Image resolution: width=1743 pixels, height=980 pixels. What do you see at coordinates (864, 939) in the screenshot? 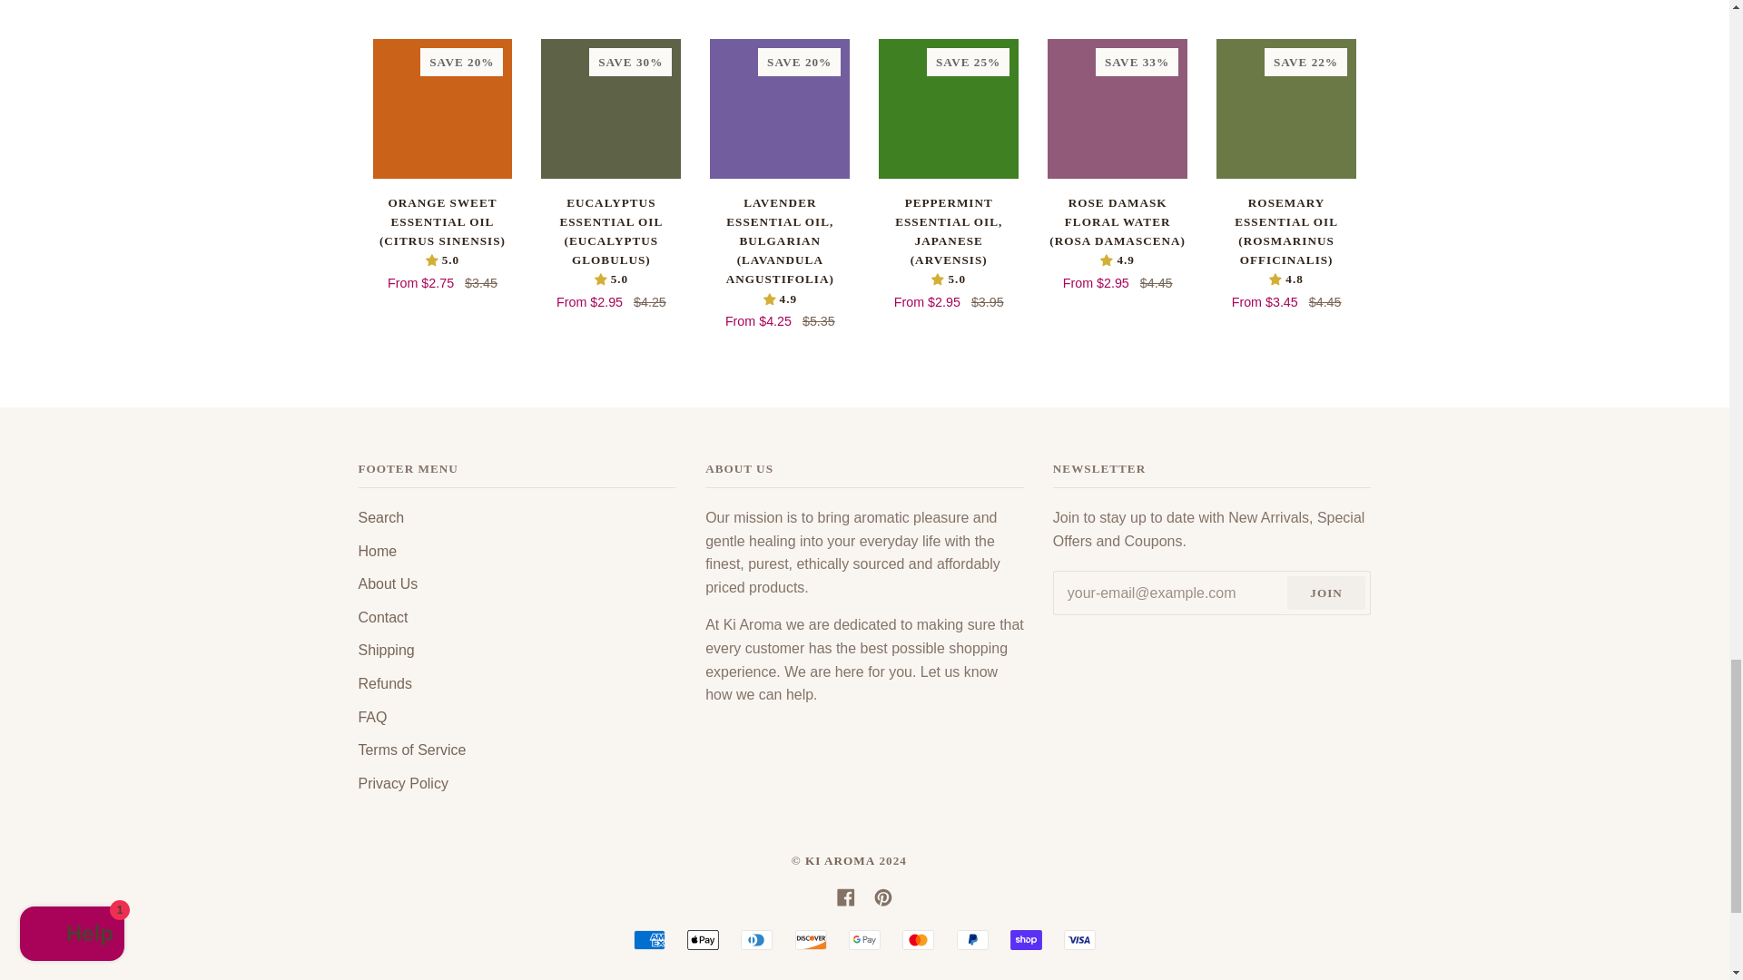
I see `GOOGLE PAY` at bounding box center [864, 939].